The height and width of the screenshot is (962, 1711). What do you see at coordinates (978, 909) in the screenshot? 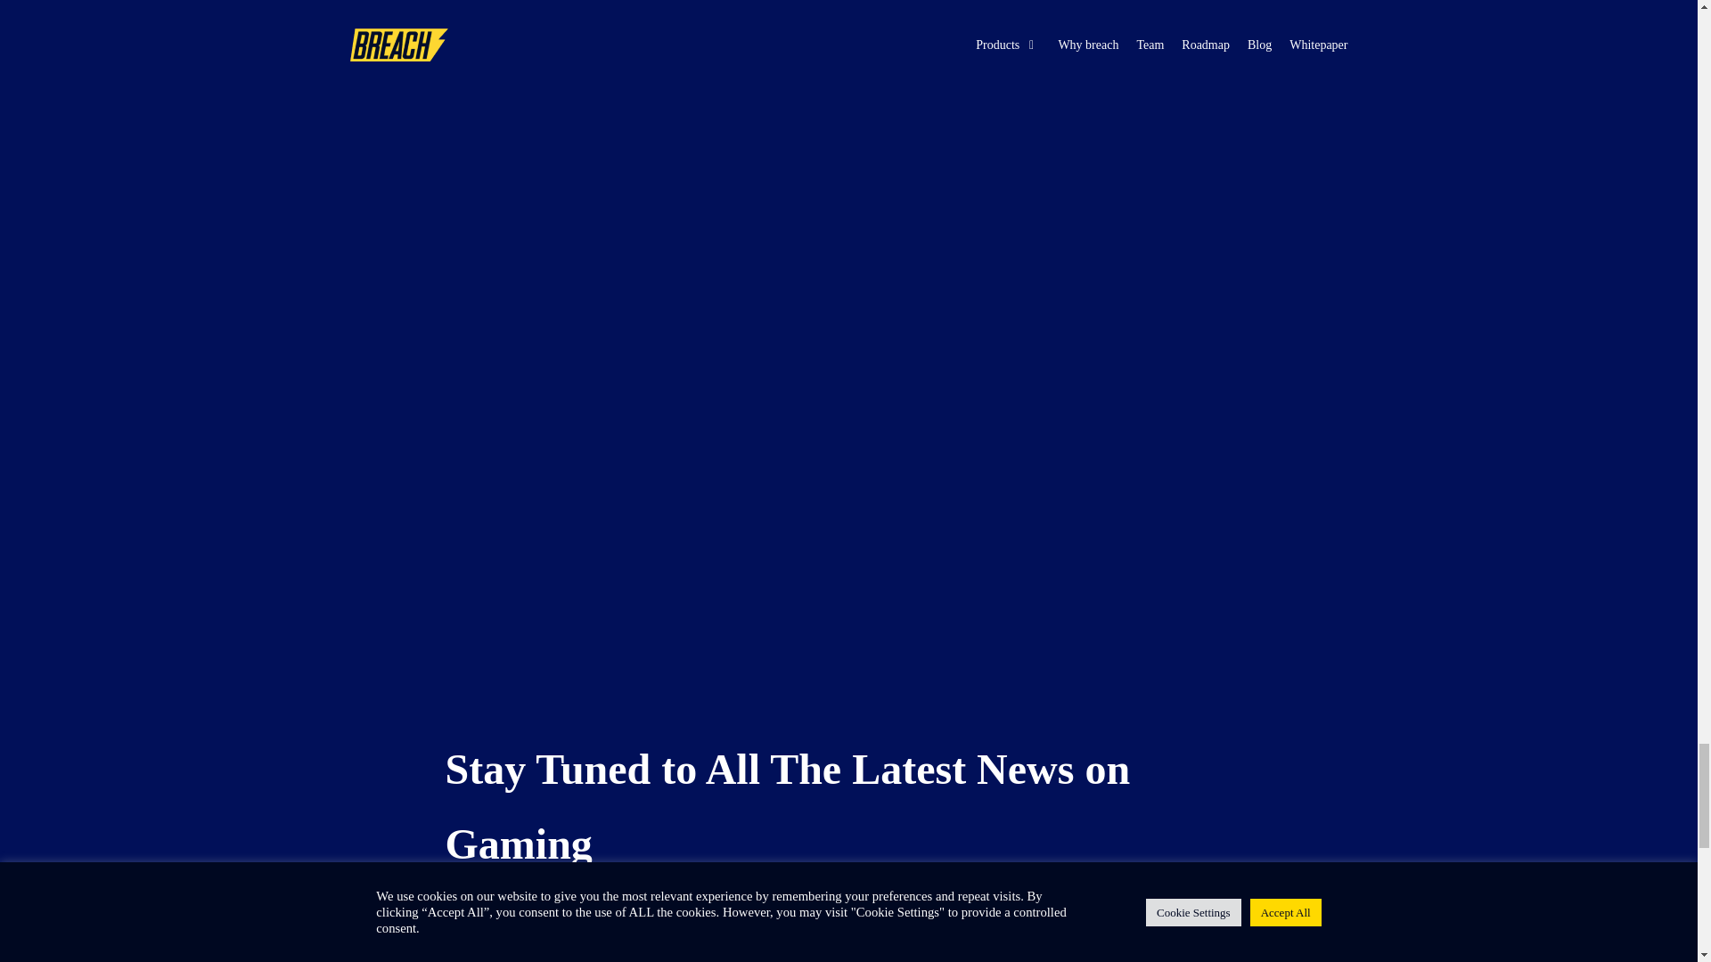
I see `Sign up` at bounding box center [978, 909].